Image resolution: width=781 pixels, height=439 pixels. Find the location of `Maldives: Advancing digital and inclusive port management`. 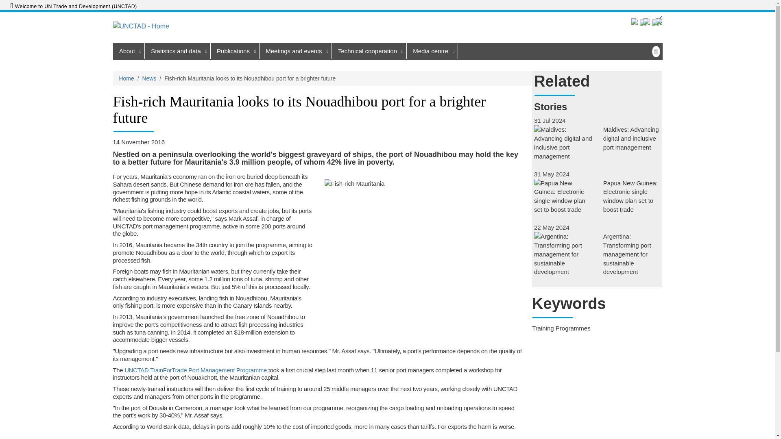

Maldives: Advancing digital and inclusive port management is located at coordinates (597, 138).